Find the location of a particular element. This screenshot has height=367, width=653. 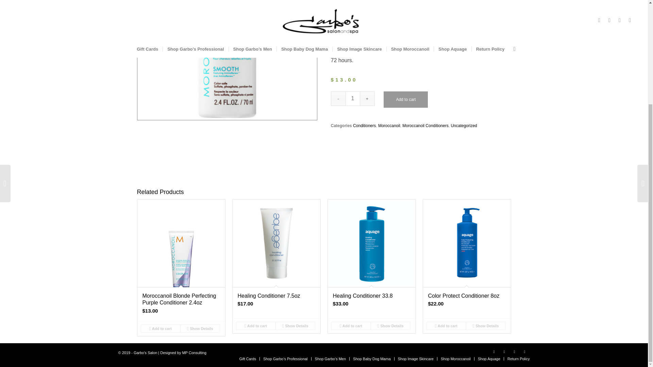

Pinterest is located at coordinates (524, 351).